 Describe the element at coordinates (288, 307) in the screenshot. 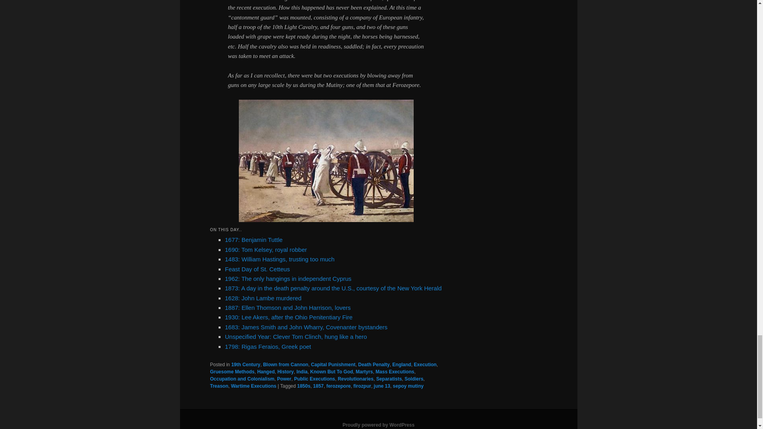

I see `1887: Ellen Thomson and John Harrison, lovers` at that location.